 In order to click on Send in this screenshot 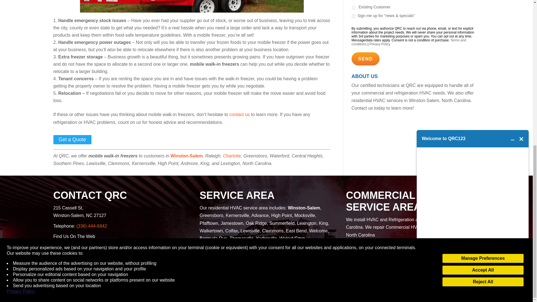, I will do `click(366, 59)`.